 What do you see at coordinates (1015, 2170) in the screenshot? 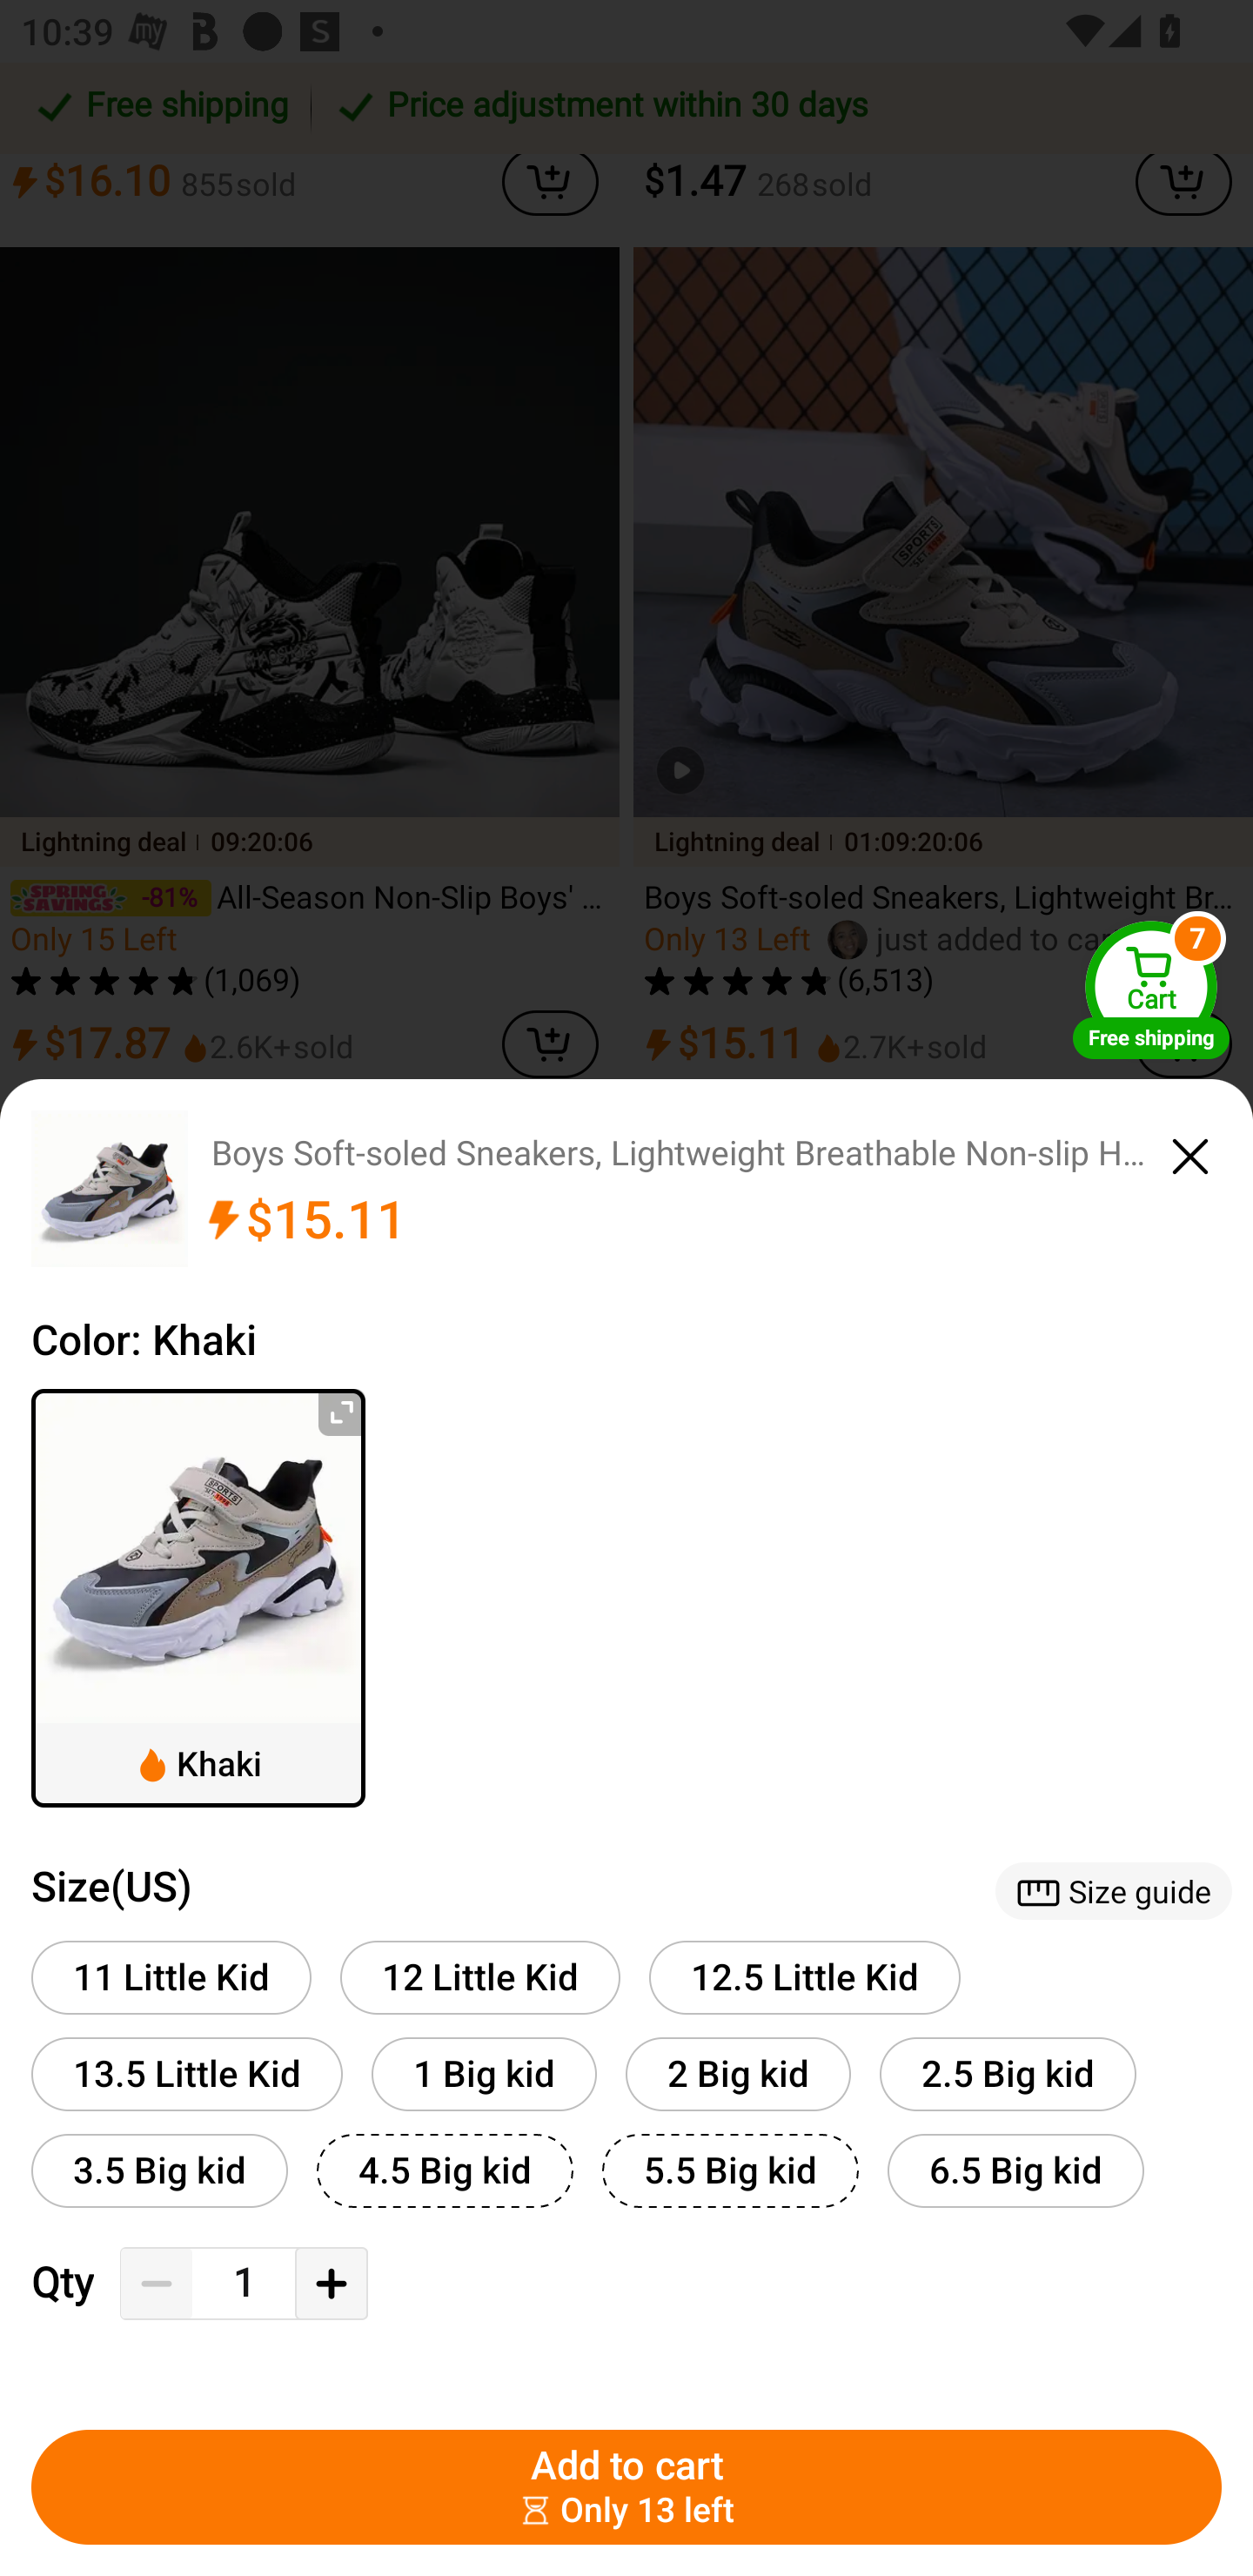
I see ` 6.5 Big kid` at bounding box center [1015, 2170].